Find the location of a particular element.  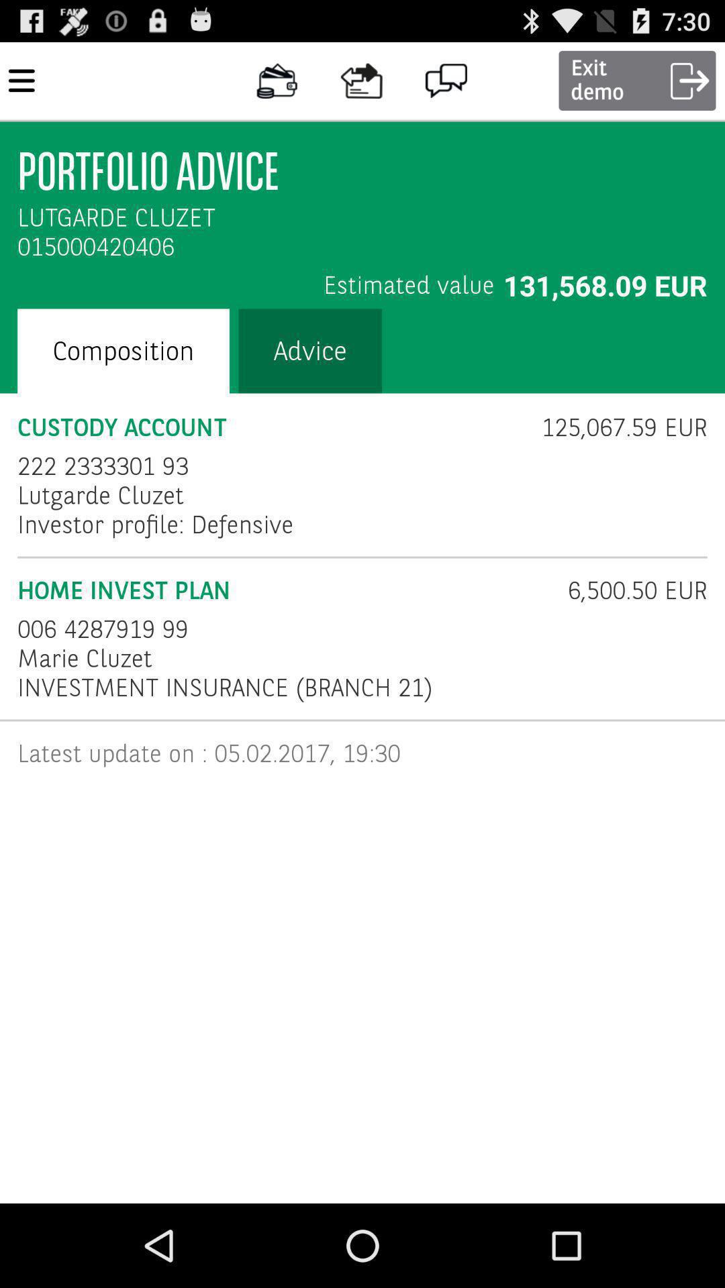

open 125 067 59 is located at coordinates (615, 427).